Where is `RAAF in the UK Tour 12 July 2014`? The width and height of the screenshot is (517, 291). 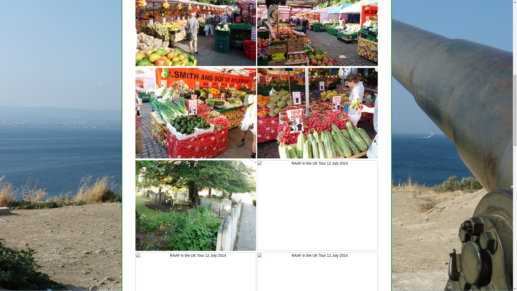 RAAF in the UK Tour 12 July 2014 is located at coordinates (317, 272).